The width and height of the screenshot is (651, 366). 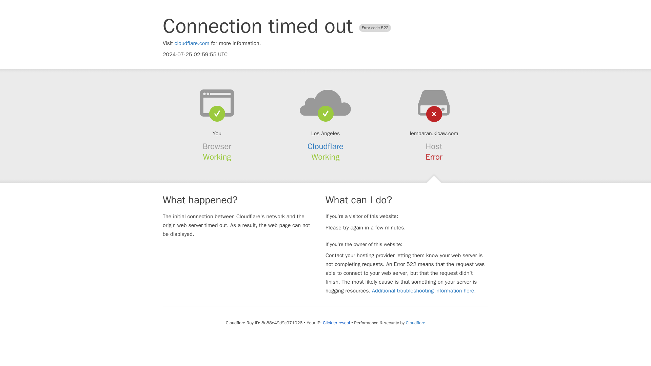 I want to click on Click to reveal, so click(x=336, y=323).